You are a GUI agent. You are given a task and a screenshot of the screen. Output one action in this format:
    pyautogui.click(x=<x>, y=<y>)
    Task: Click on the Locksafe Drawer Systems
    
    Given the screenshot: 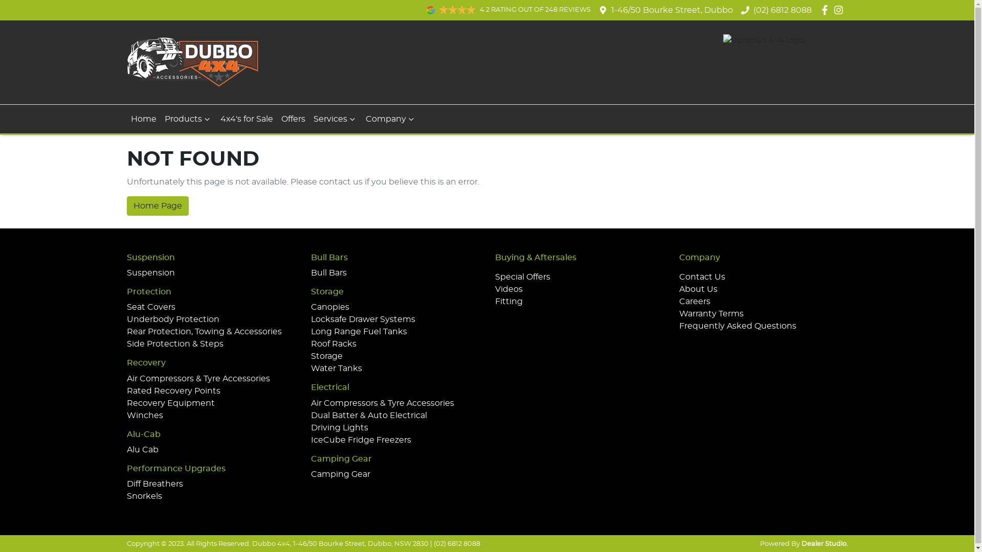 What is the action you would take?
    pyautogui.click(x=363, y=319)
    